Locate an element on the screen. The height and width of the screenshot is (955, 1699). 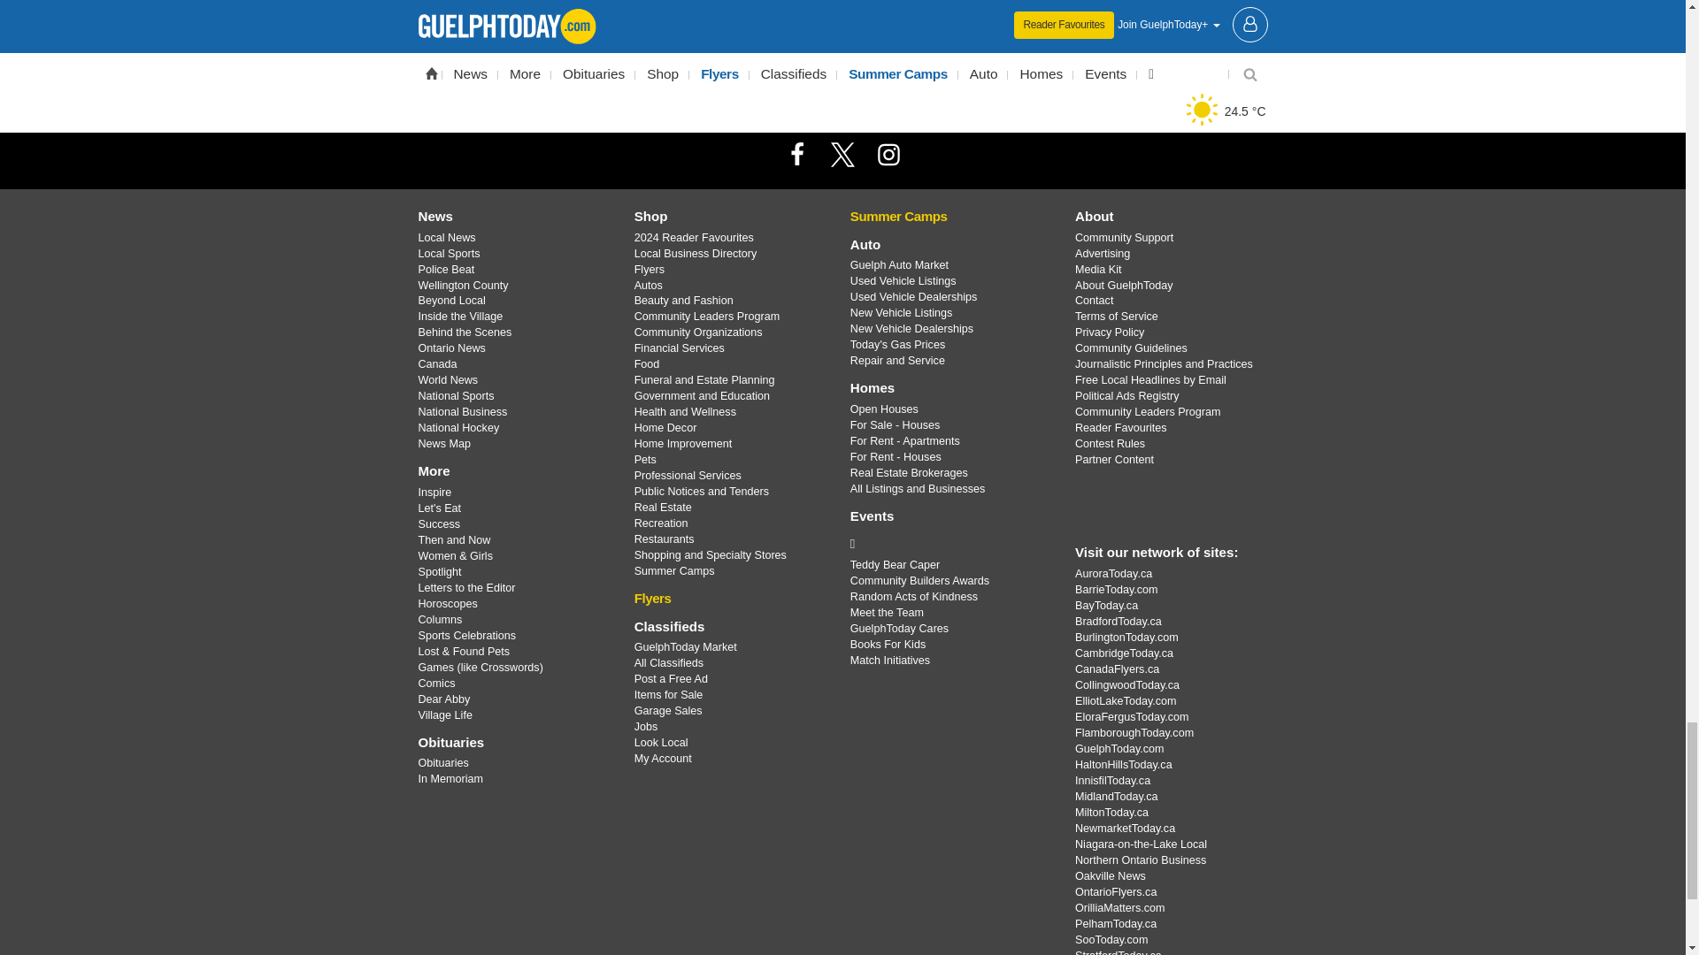
X is located at coordinates (842, 154).